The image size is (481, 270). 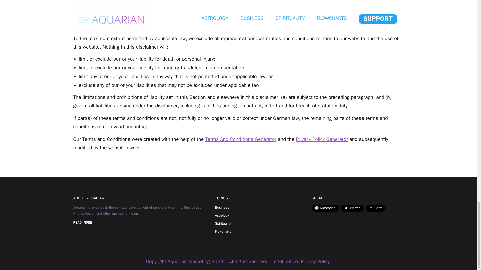 I want to click on Privacy Policy Generator, so click(x=322, y=139).